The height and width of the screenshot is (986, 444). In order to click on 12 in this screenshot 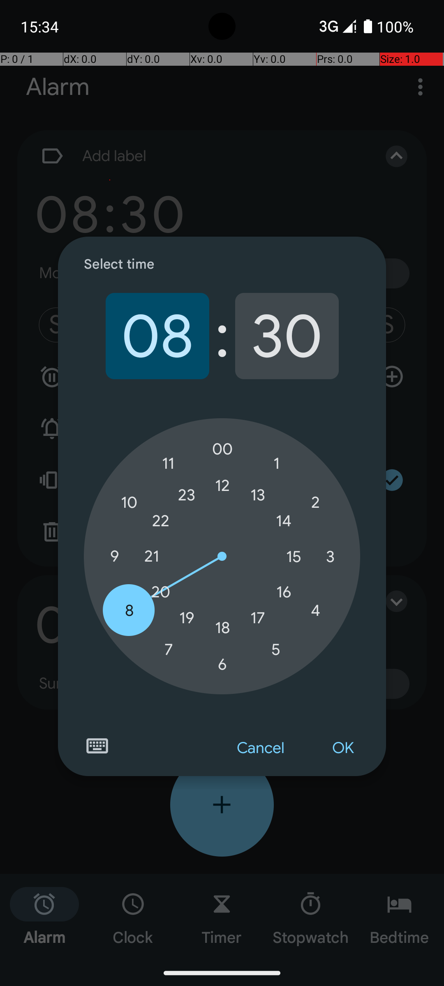, I will do `click(222, 486)`.